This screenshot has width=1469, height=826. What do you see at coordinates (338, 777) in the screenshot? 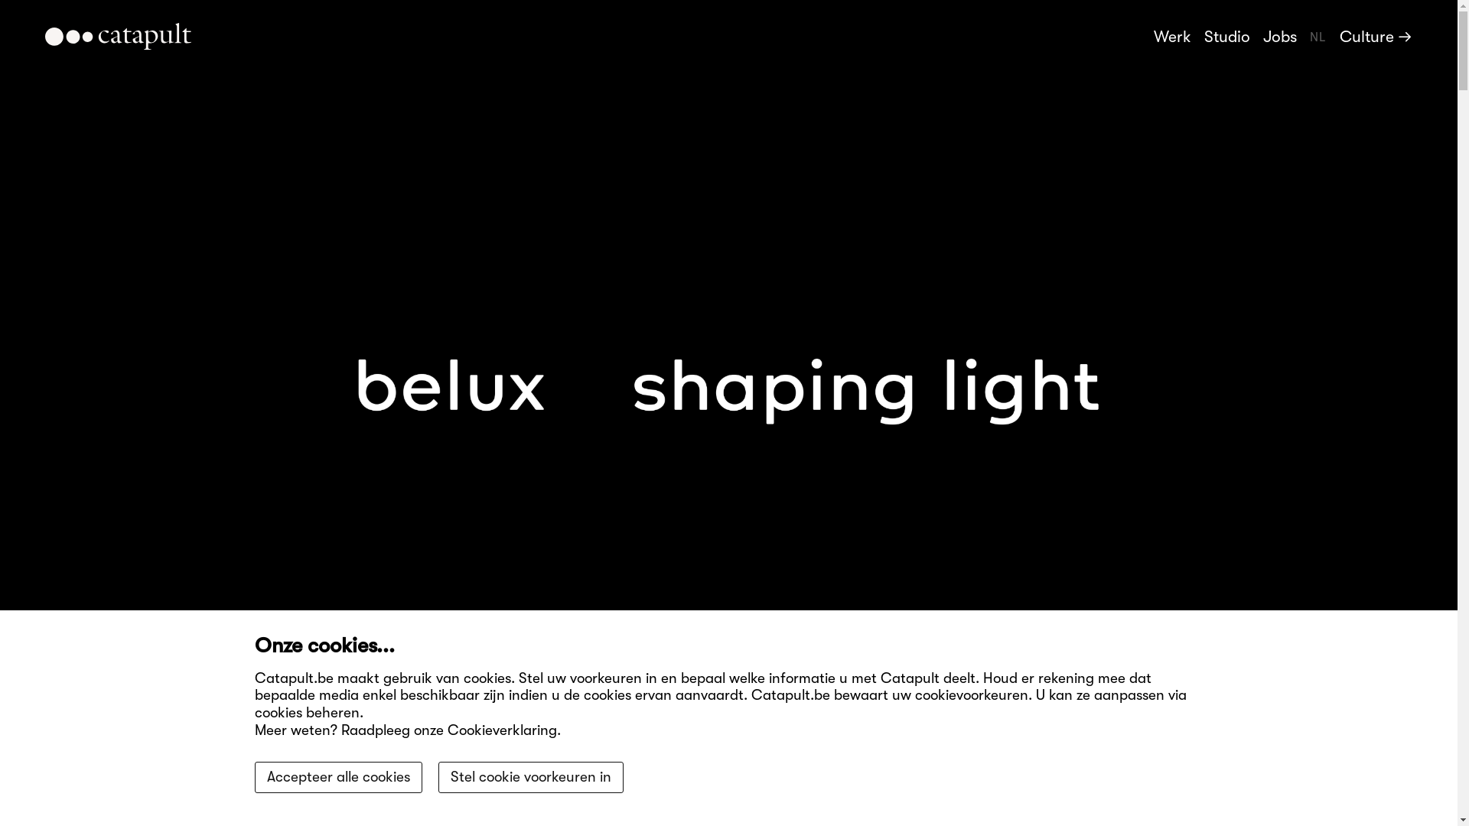
I see `Accepteer alle cookies` at bounding box center [338, 777].